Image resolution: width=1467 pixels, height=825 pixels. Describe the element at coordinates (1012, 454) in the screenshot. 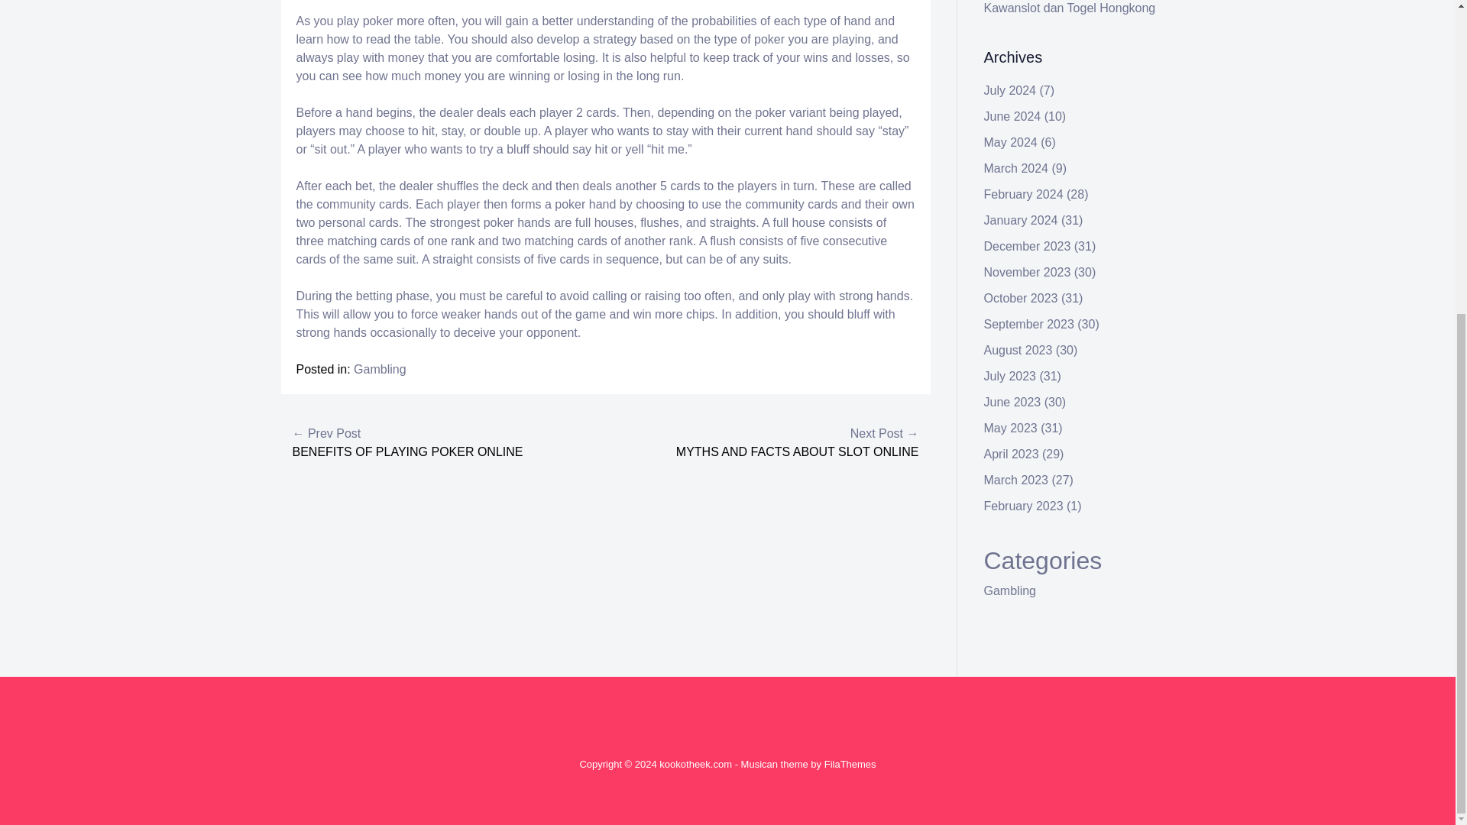

I see `April 2023` at that location.